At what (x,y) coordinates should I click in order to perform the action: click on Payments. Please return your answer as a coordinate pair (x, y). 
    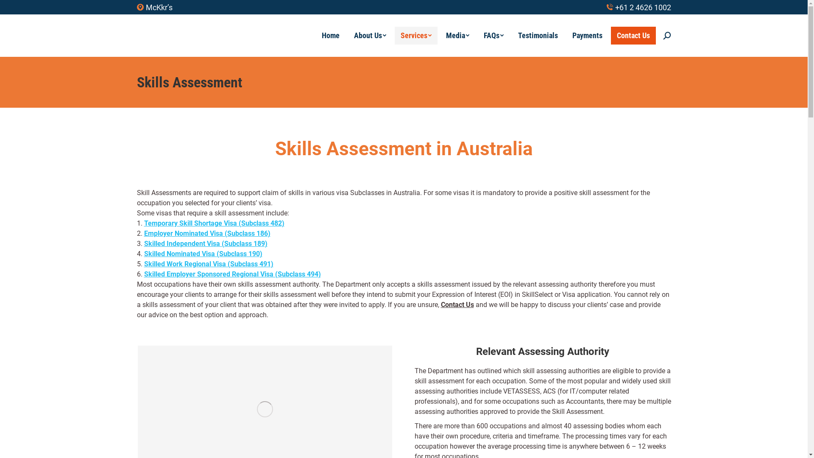
    Looking at the image, I should click on (588, 36).